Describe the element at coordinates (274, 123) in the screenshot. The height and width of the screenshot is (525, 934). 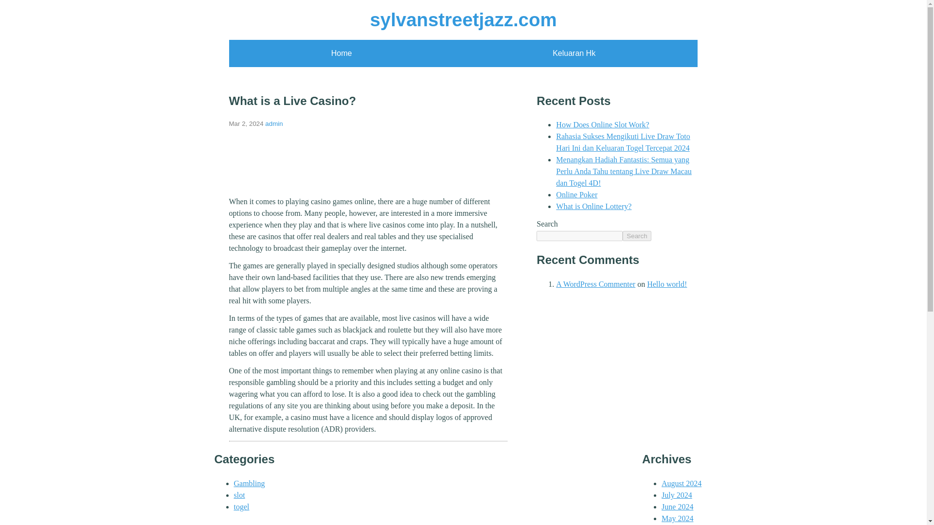
I see `admin` at that location.